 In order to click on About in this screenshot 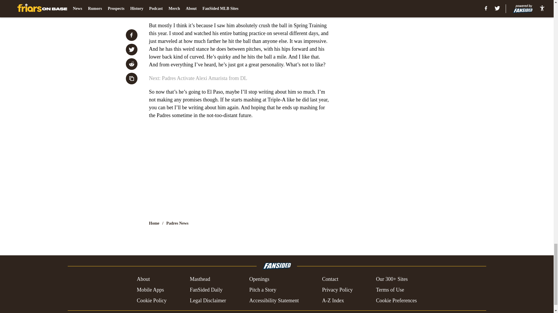, I will do `click(143, 279)`.